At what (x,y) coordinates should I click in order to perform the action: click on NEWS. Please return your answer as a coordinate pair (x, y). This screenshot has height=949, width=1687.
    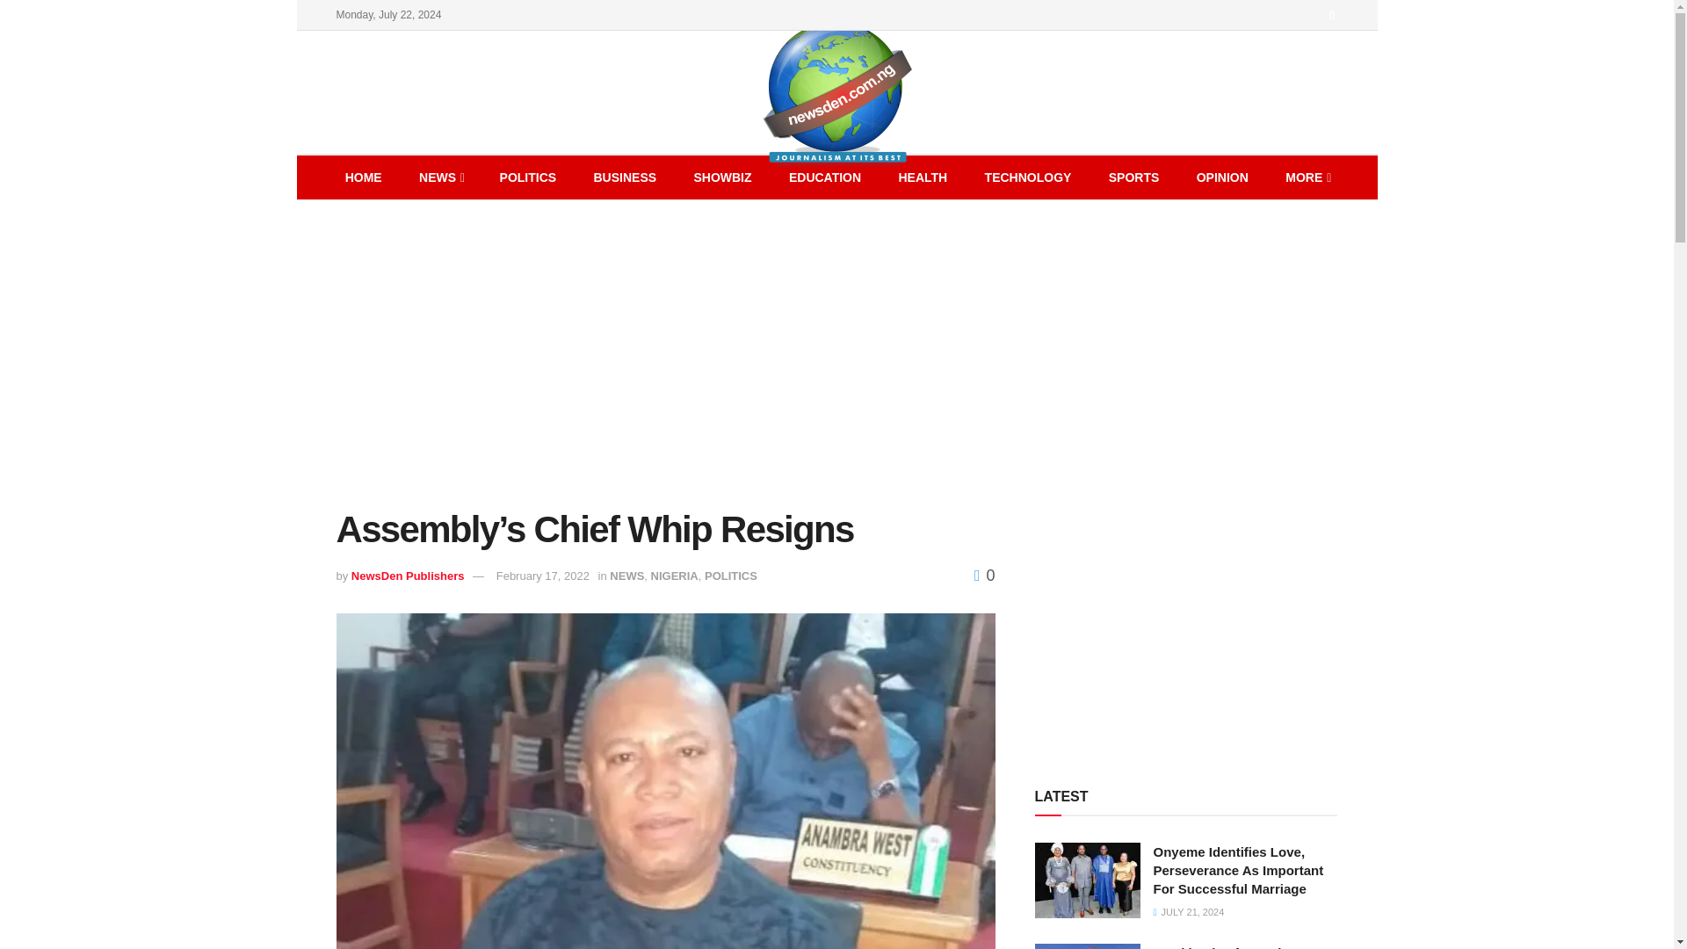
    Looking at the image, I should click on (440, 177).